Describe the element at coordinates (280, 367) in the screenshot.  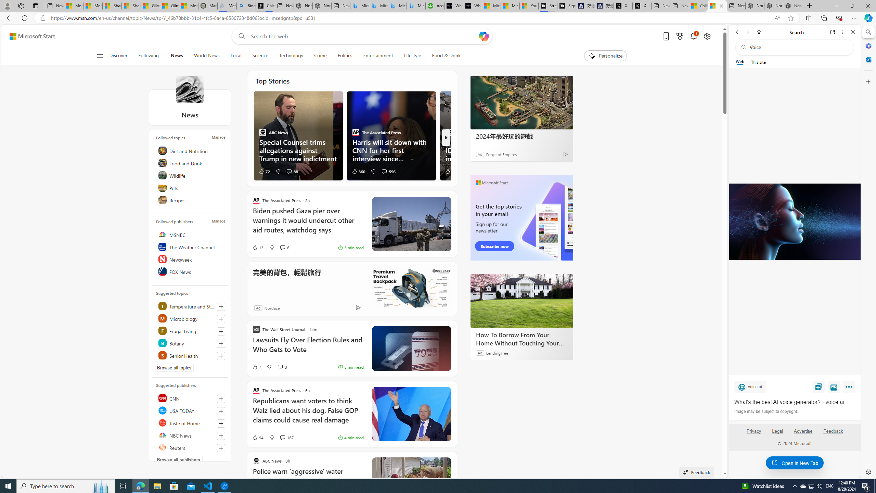
I see `View comments 3 Comment` at that location.